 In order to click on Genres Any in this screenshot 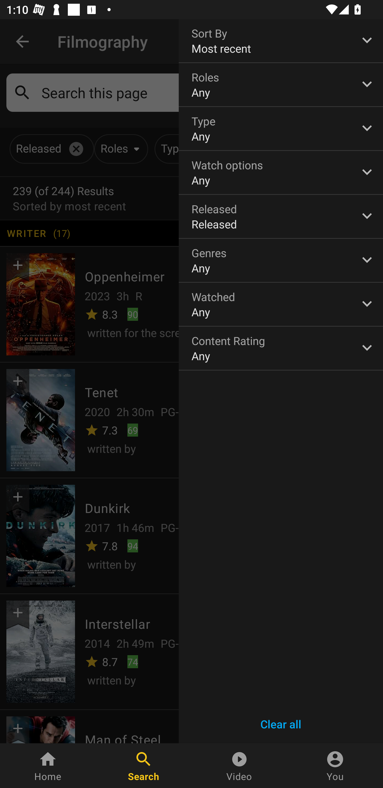, I will do `click(281, 260)`.